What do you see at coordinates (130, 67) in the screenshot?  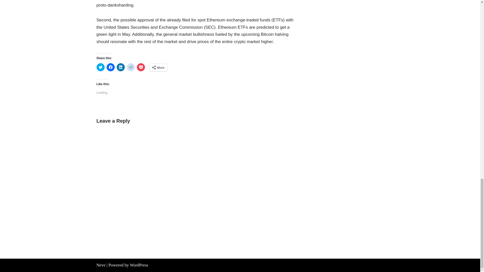 I see `Click to share on Reddit` at bounding box center [130, 67].